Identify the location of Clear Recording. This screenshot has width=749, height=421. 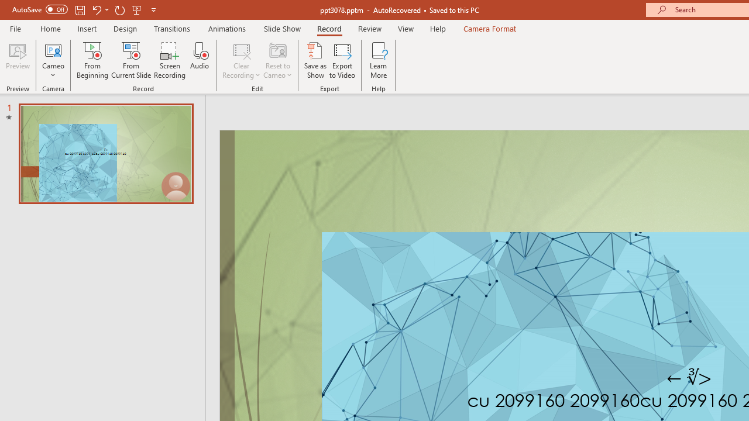
(241, 60).